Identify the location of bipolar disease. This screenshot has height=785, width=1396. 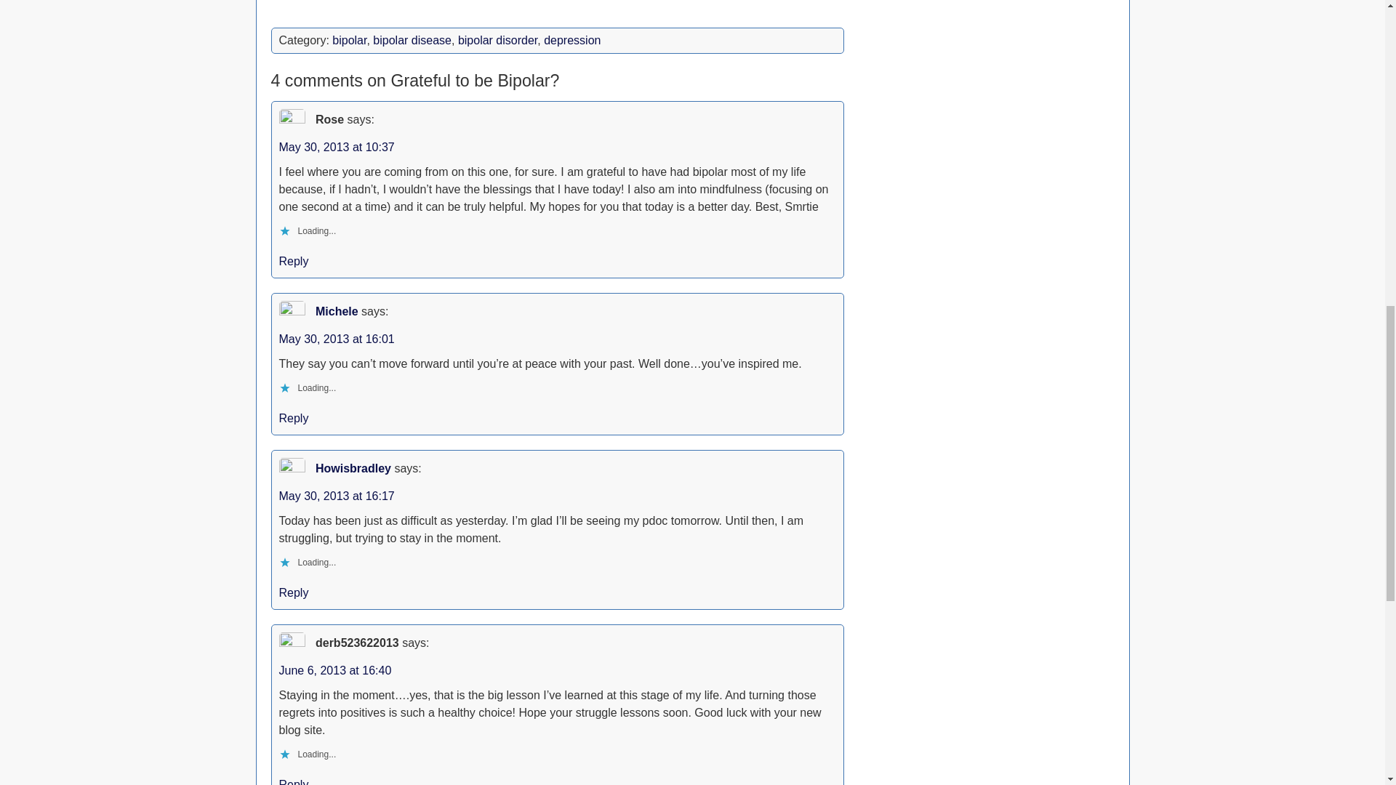
(412, 40).